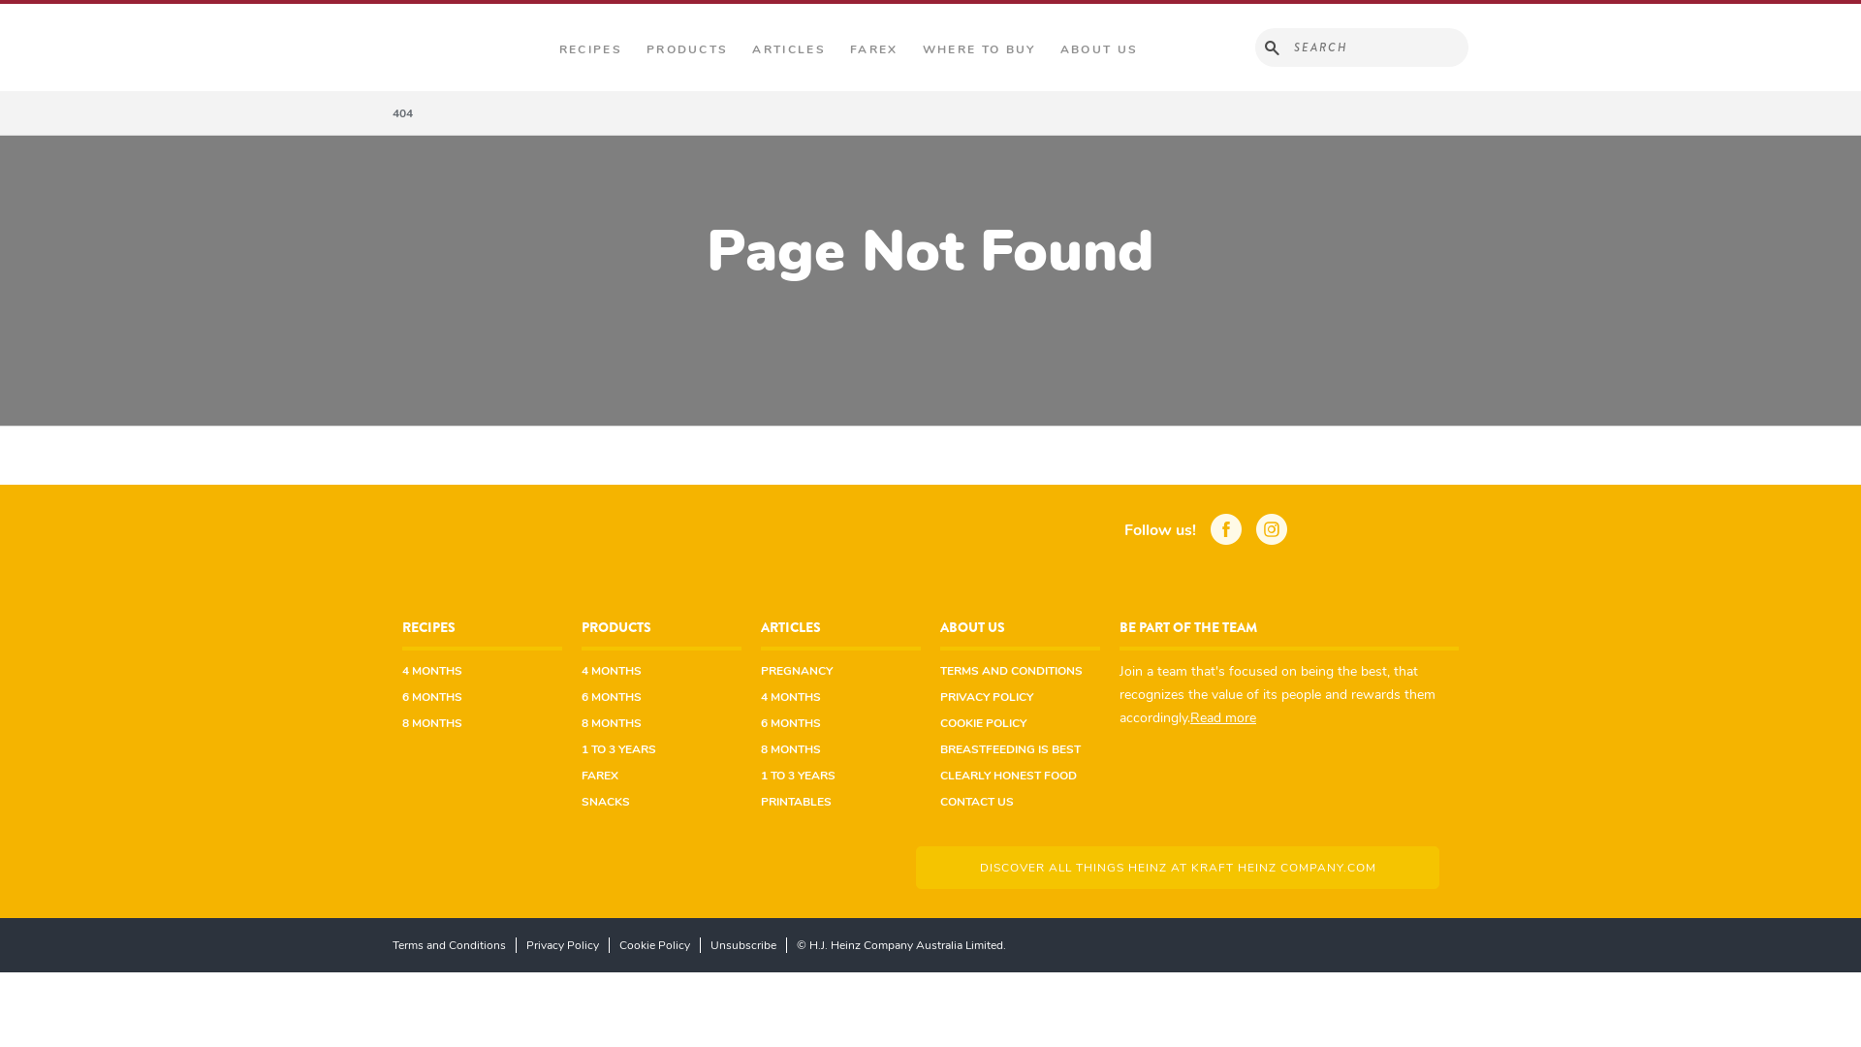 Image resolution: width=1861 pixels, height=1047 pixels. What do you see at coordinates (987, 696) in the screenshot?
I see `PRIVACY POLICY` at bounding box center [987, 696].